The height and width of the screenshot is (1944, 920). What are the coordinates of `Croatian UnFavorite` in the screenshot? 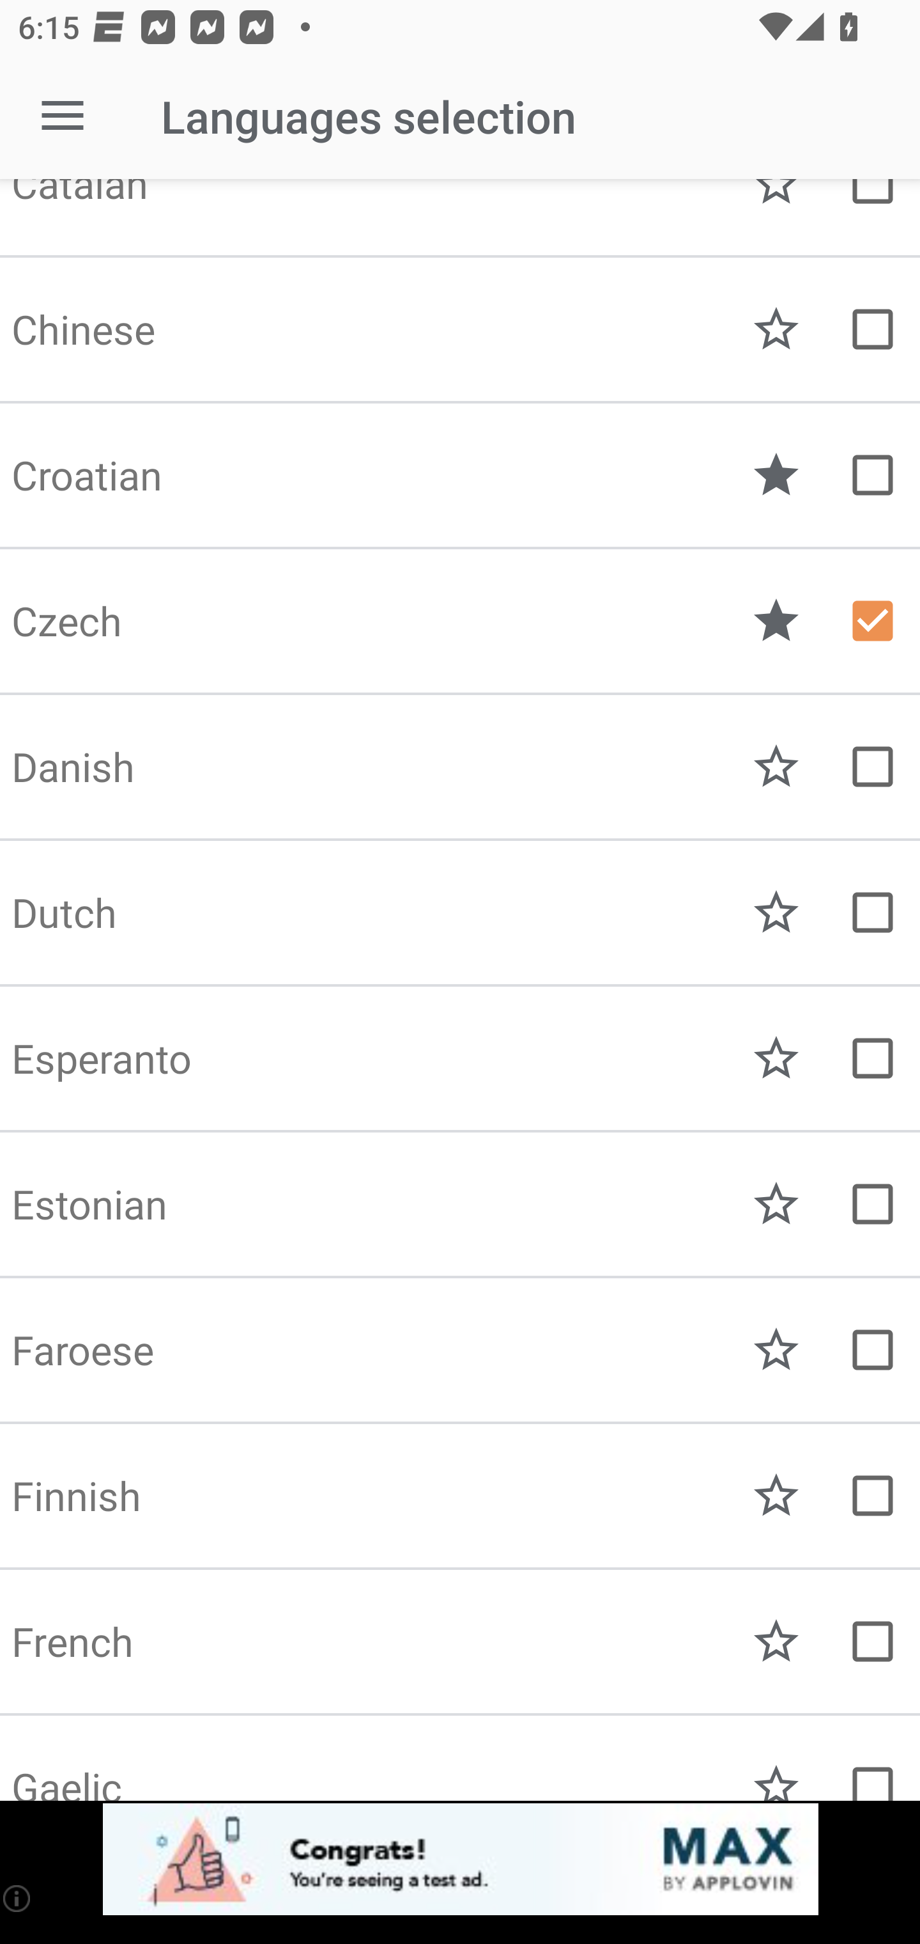 It's located at (460, 475).